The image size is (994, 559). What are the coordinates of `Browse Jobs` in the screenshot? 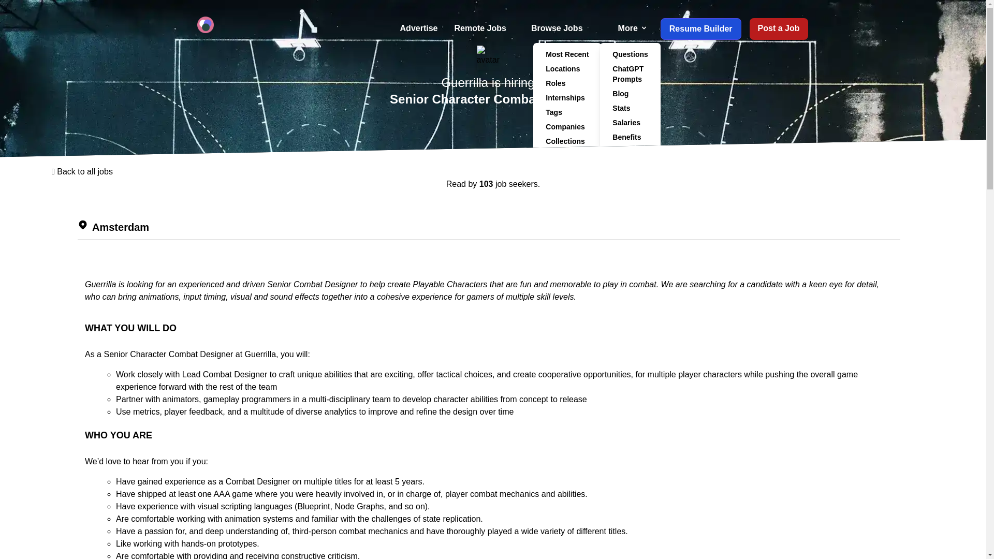 It's located at (562, 28).